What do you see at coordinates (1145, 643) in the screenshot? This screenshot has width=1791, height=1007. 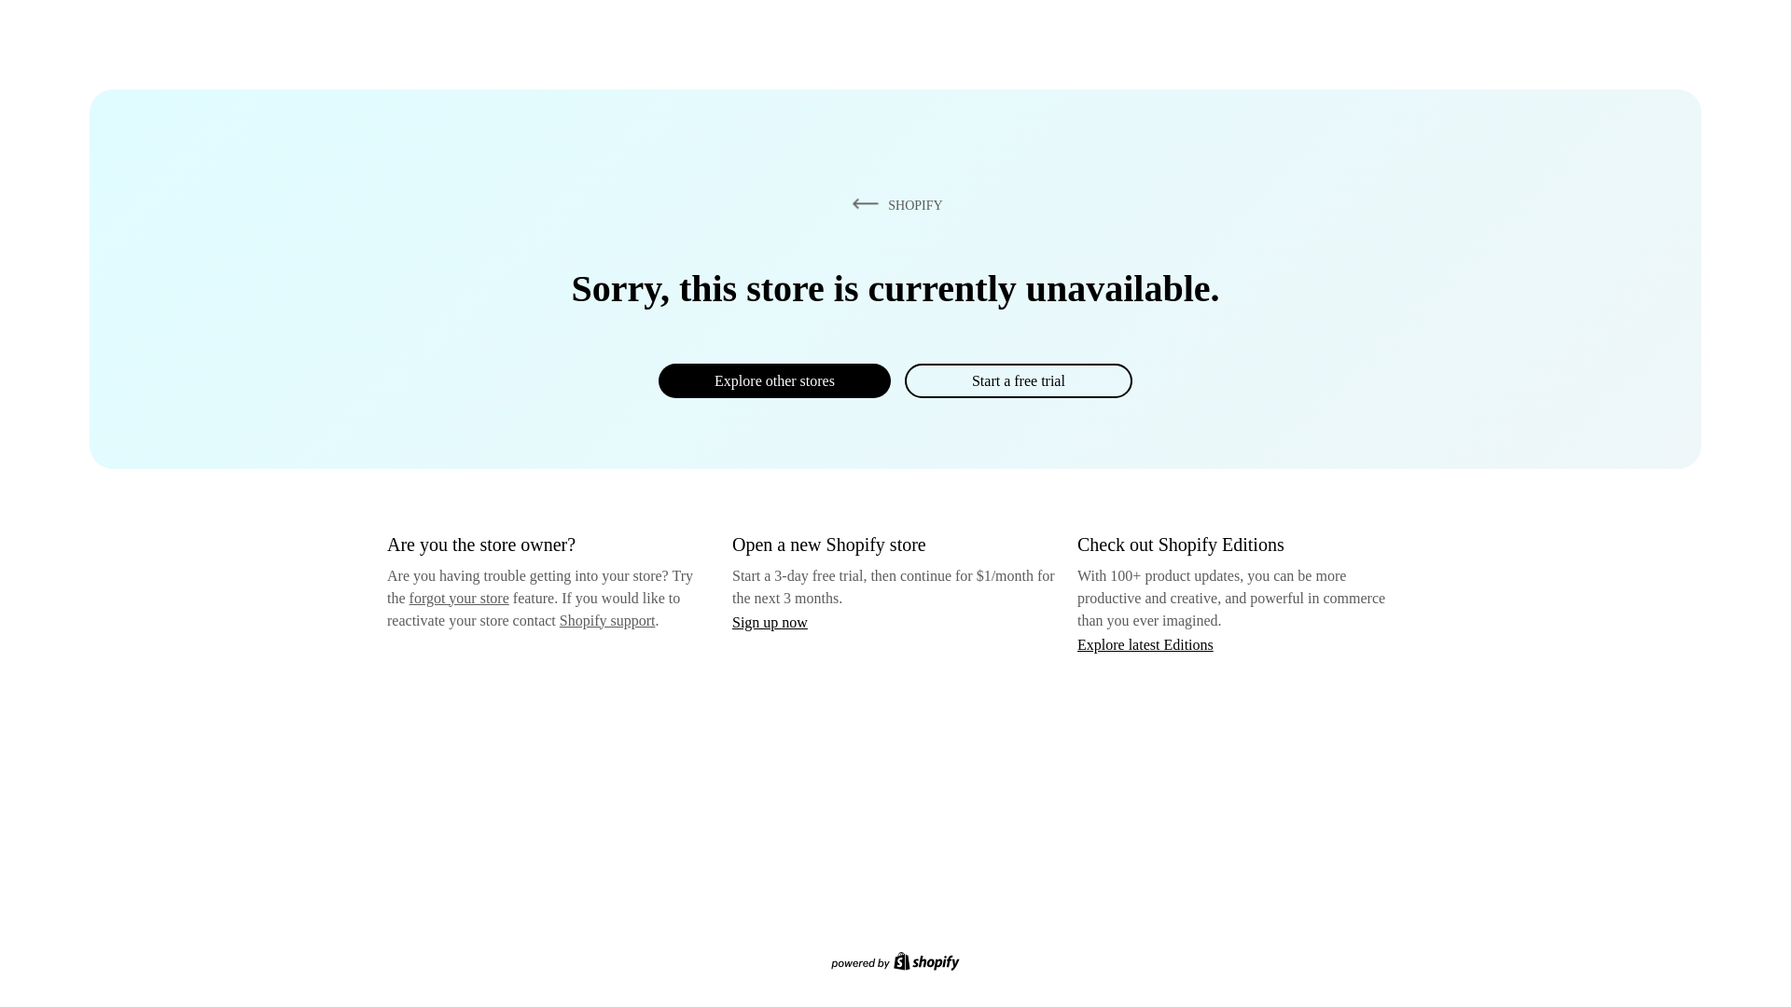 I see `Explore latest Editions` at bounding box center [1145, 643].